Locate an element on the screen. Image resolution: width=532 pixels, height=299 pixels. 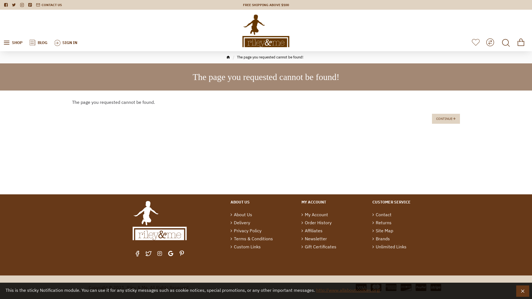
Affiliates is located at coordinates (312, 231).